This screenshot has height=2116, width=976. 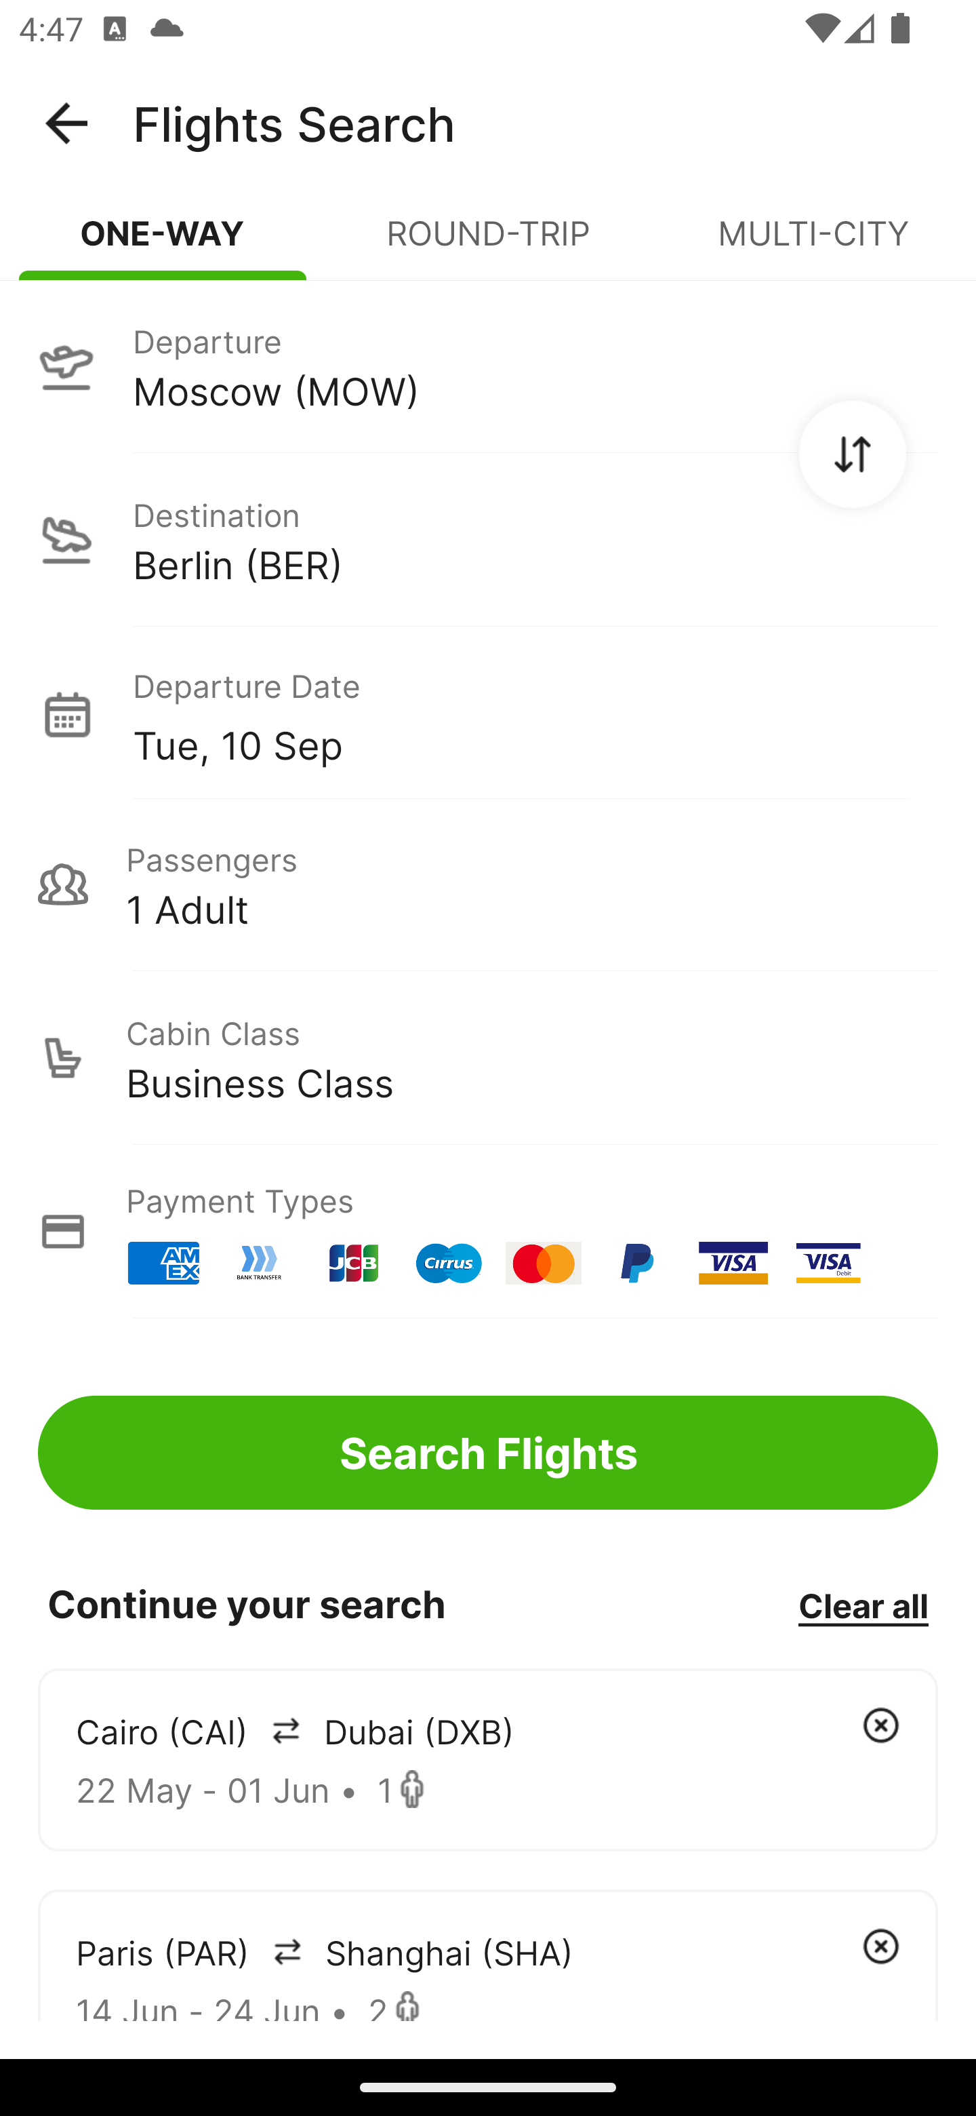 What do you see at coordinates (488, 540) in the screenshot?
I see `Destination Berlin (BER)` at bounding box center [488, 540].